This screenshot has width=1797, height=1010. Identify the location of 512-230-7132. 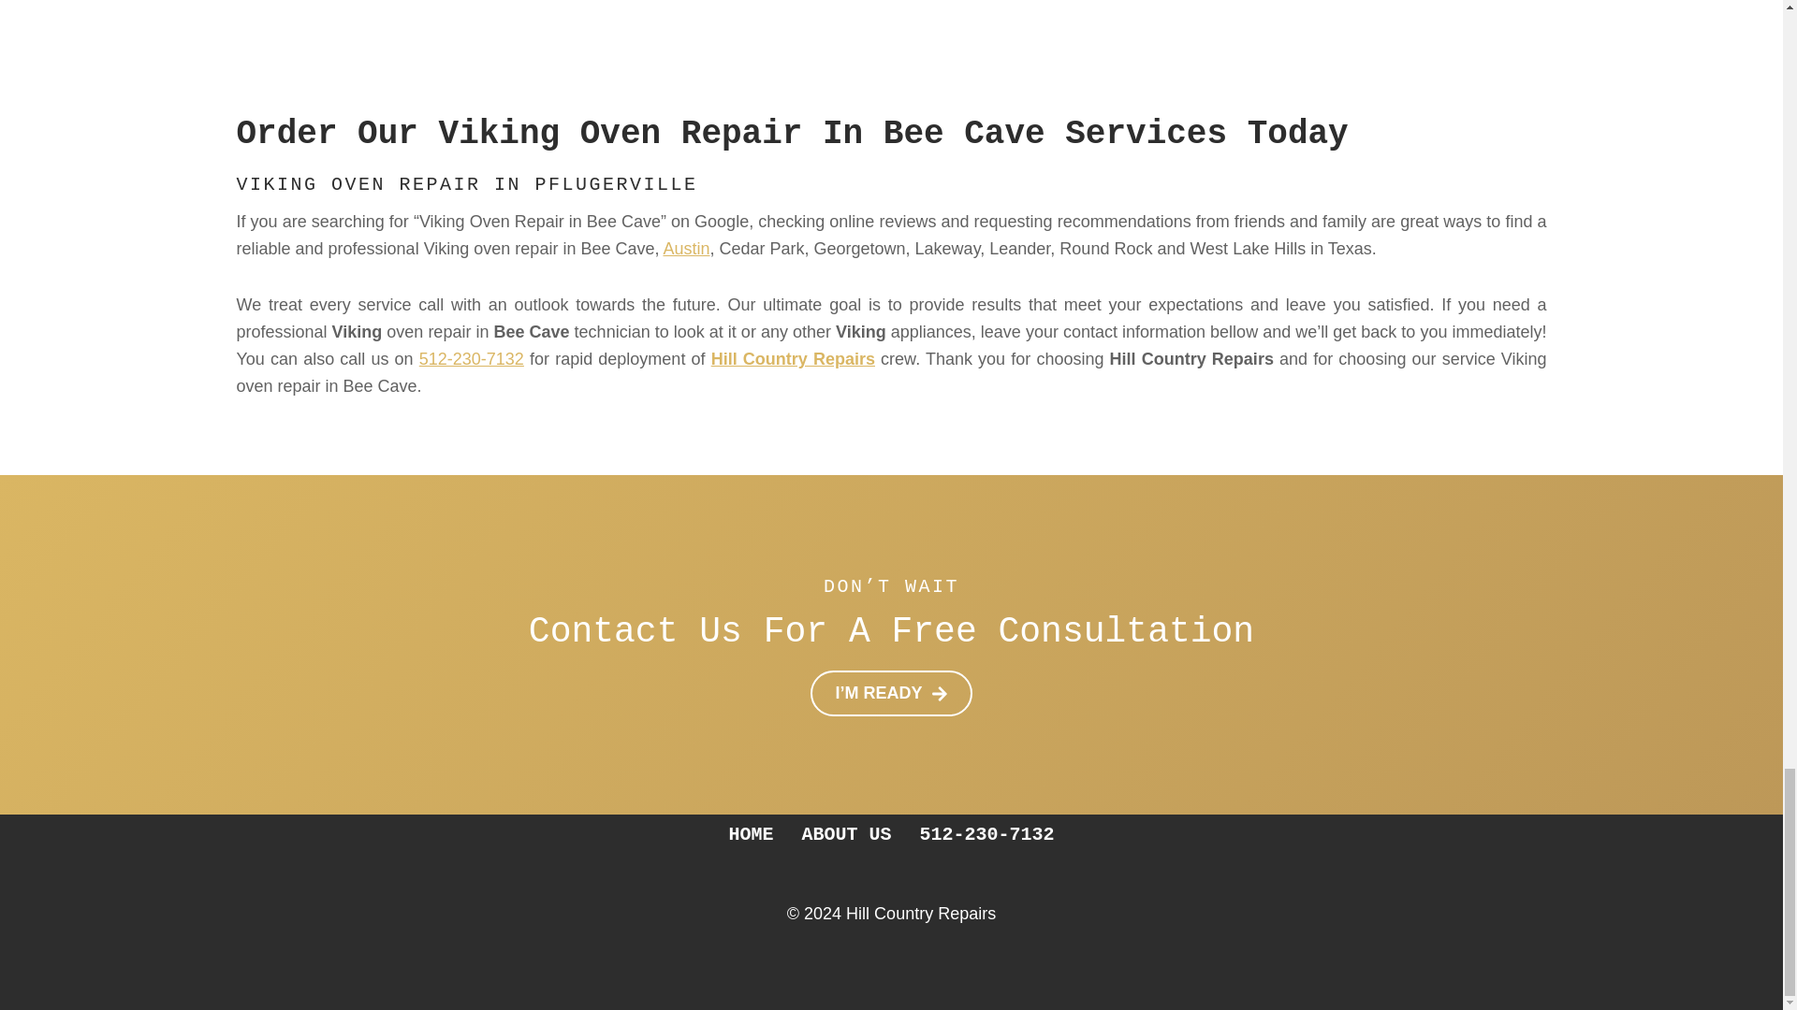
(472, 359).